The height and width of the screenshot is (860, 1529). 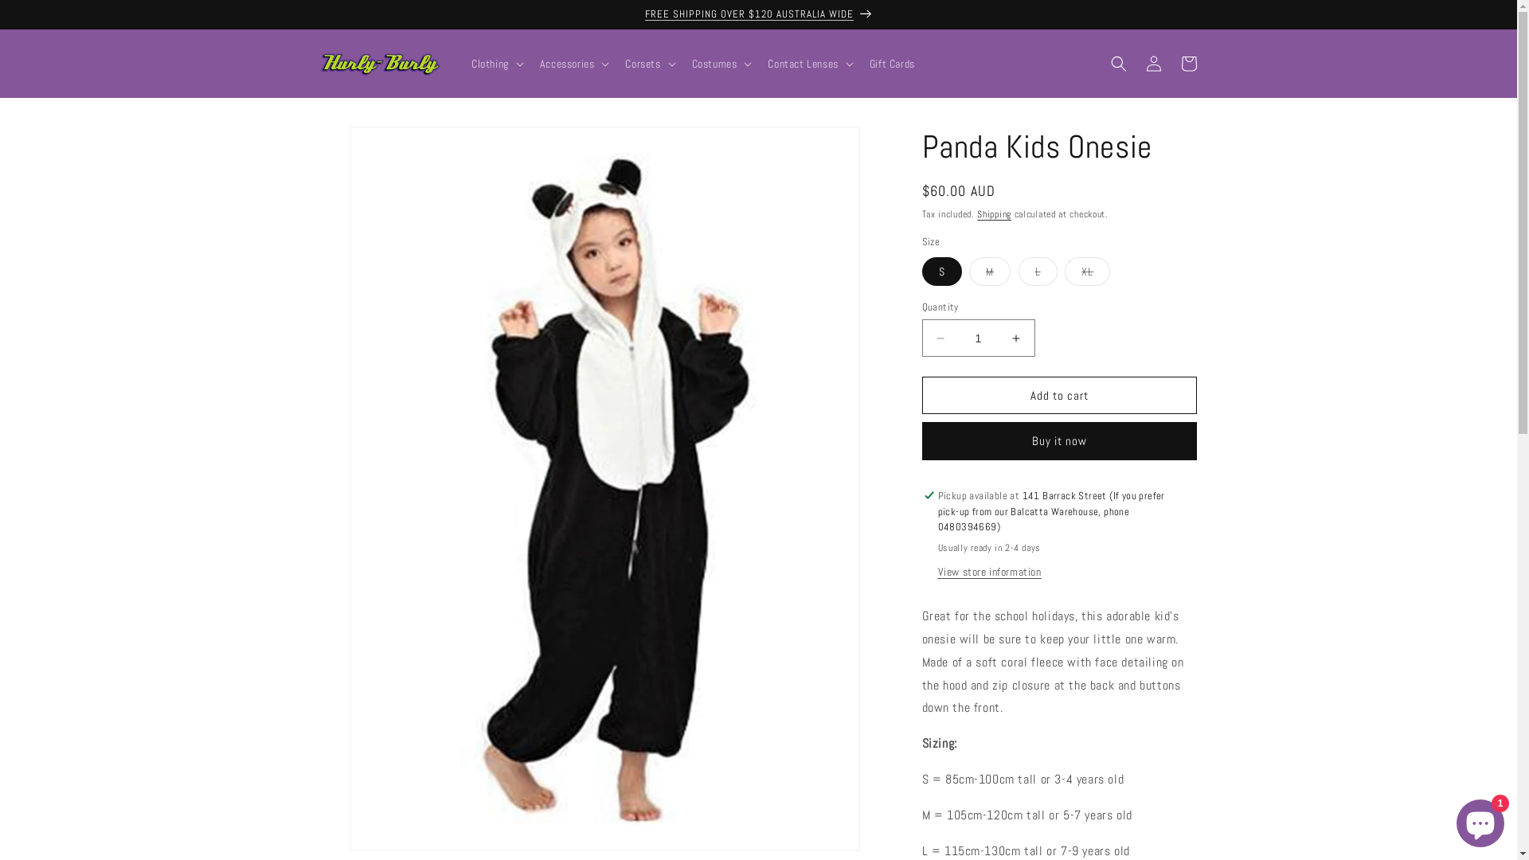 I want to click on Gift Cards, so click(x=892, y=64).